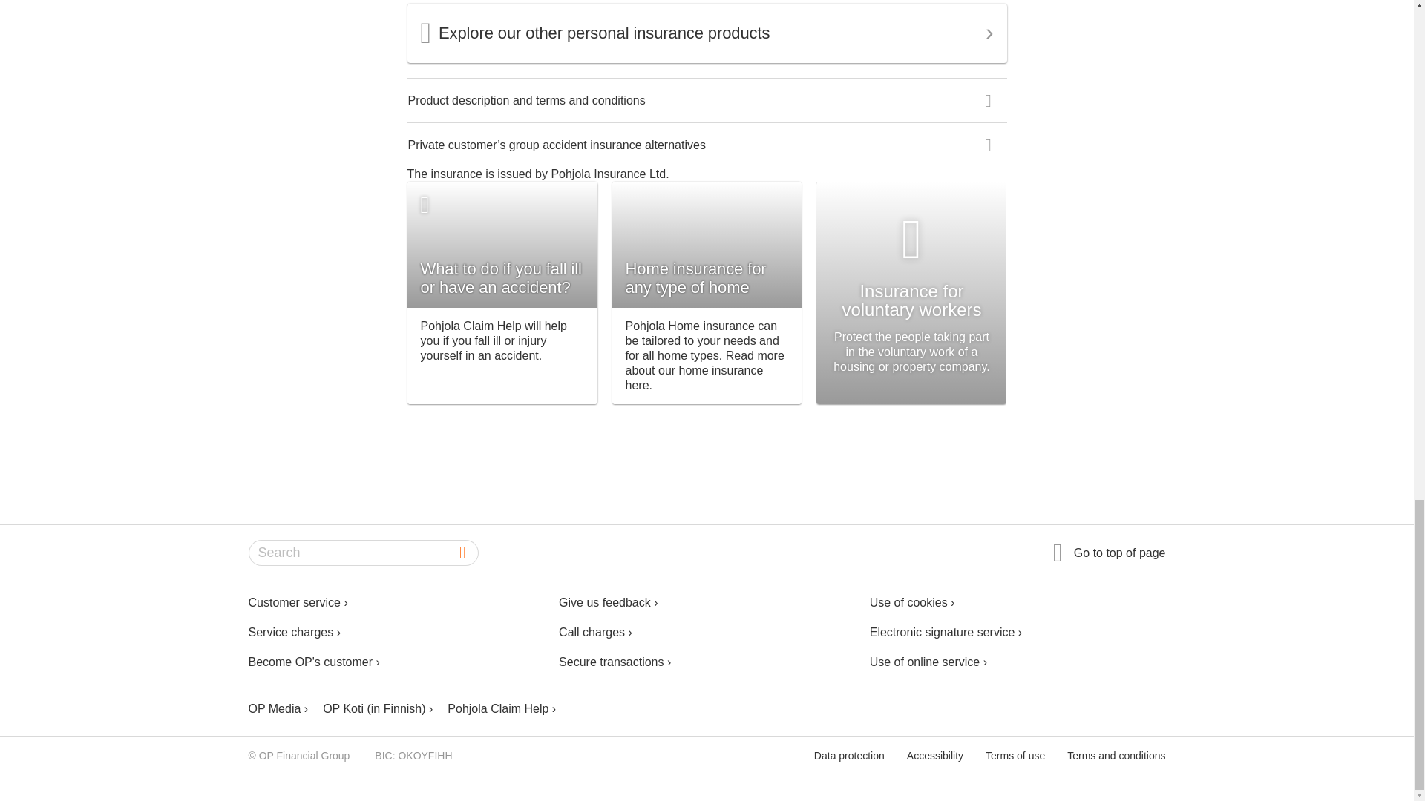  Describe the element at coordinates (526, 101) in the screenshot. I see `Product description and terms and conditions` at that location.